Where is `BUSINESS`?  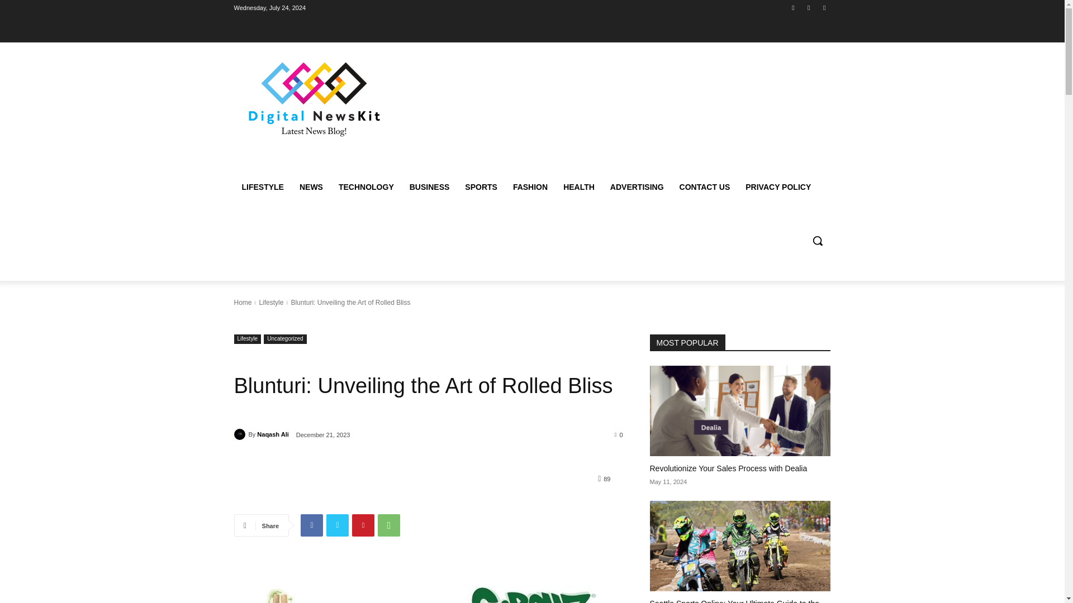
BUSINESS is located at coordinates (429, 186).